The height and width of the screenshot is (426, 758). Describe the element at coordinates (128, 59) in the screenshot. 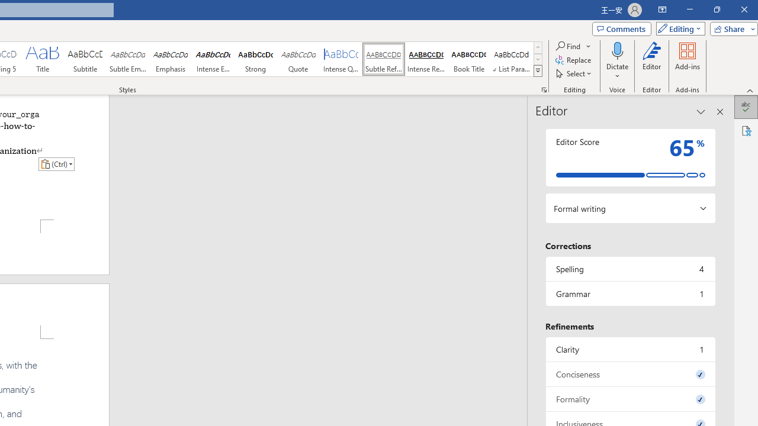

I see `Subtle Emphasis` at that location.